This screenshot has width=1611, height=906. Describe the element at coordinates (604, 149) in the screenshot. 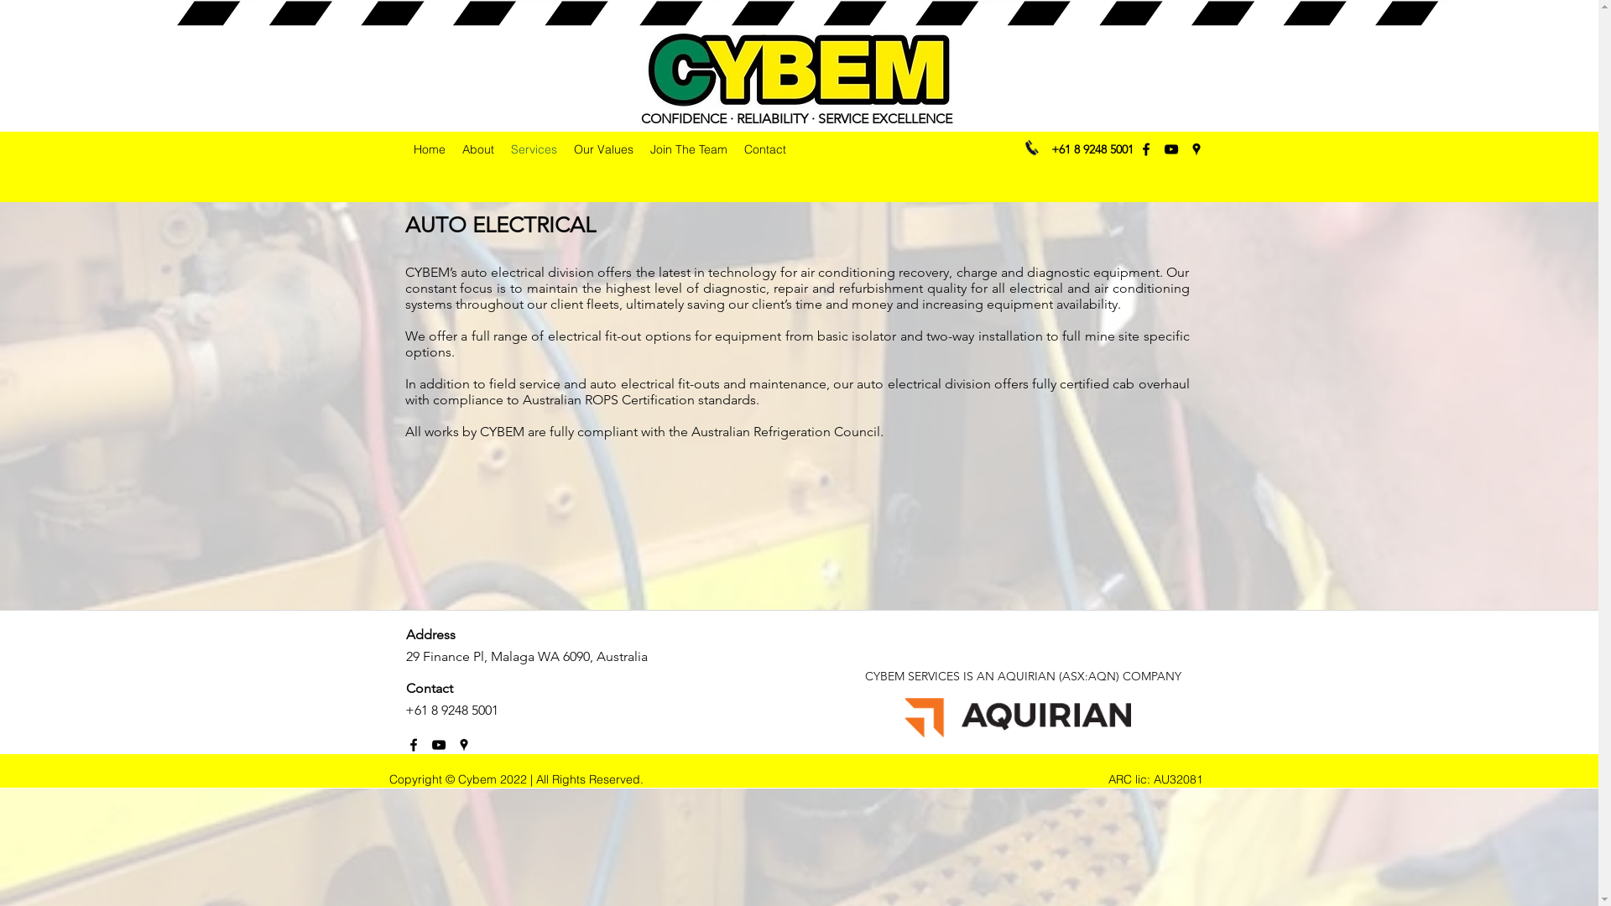

I see `Our Values` at that location.